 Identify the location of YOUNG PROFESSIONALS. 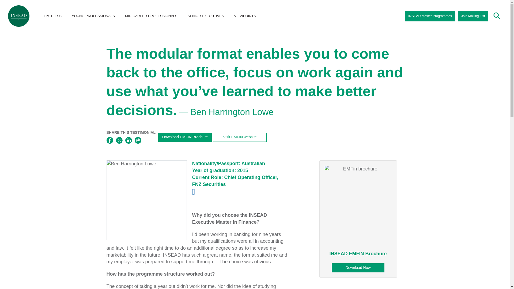
(93, 16).